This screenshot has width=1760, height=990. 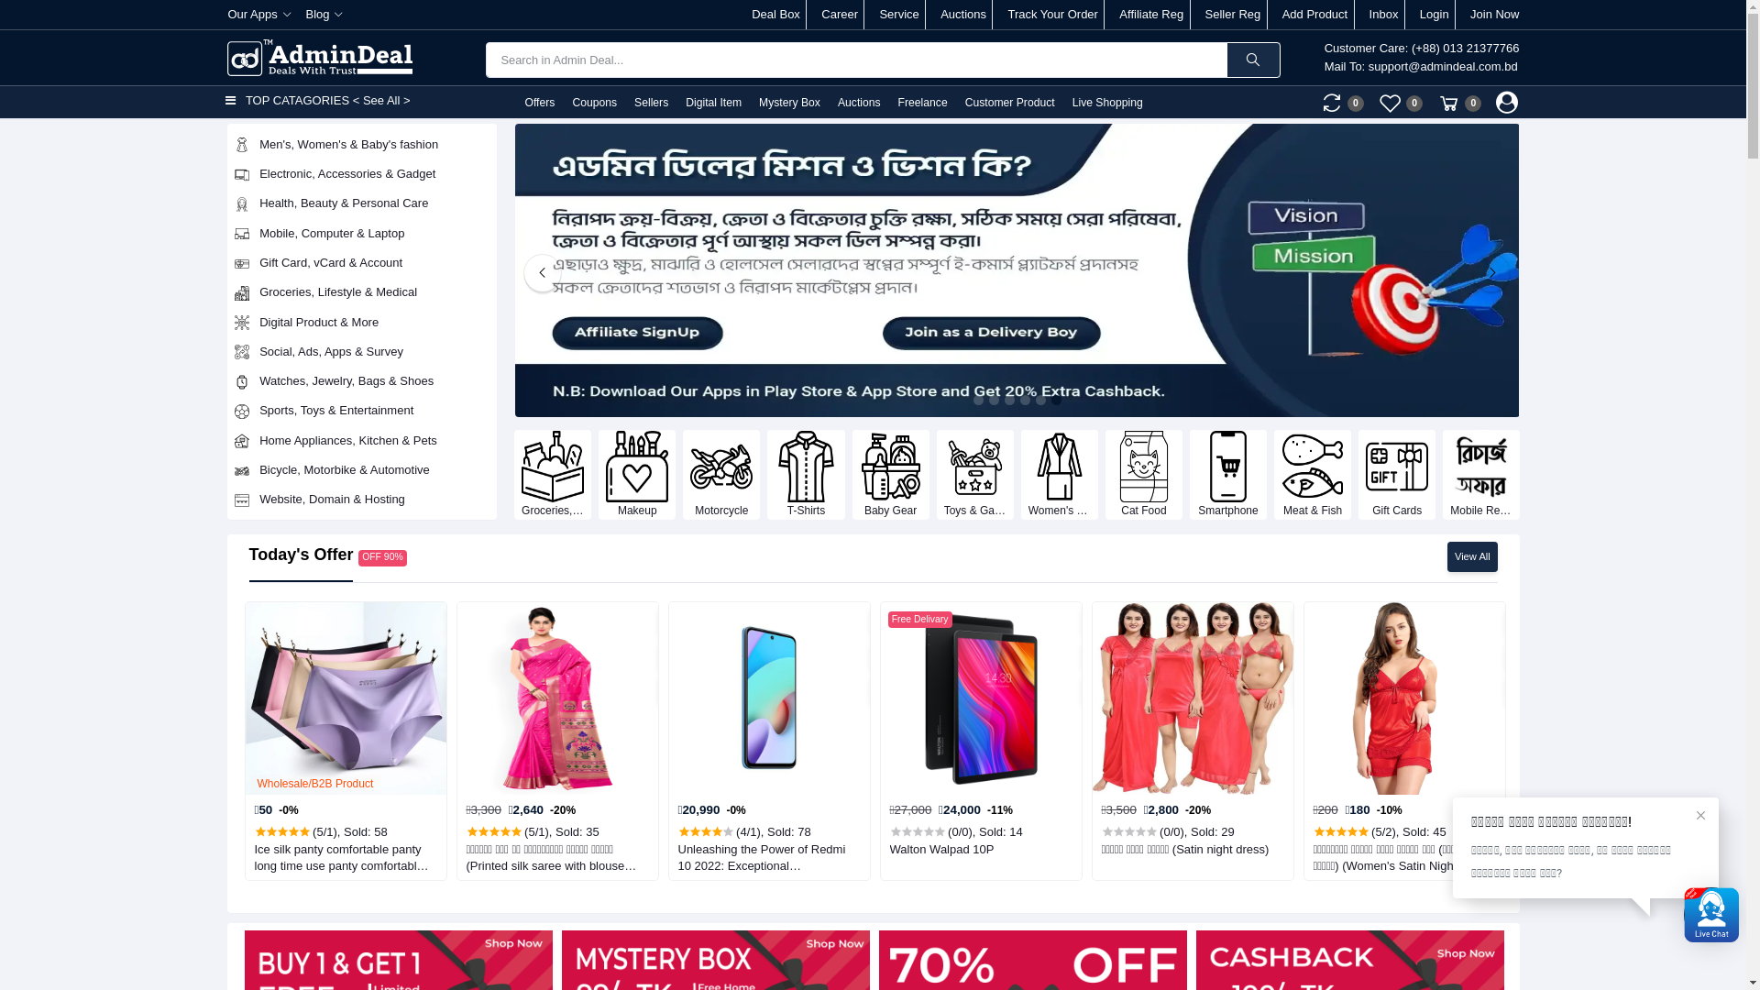 What do you see at coordinates (891, 475) in the screenshot?
I see `Baby Gear` at bounding box center [891, 475].